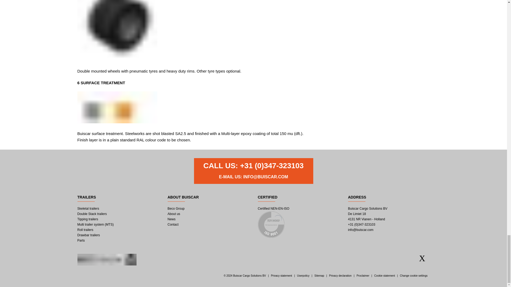  I want to click on Double Stack trailers, so click(92, 214).